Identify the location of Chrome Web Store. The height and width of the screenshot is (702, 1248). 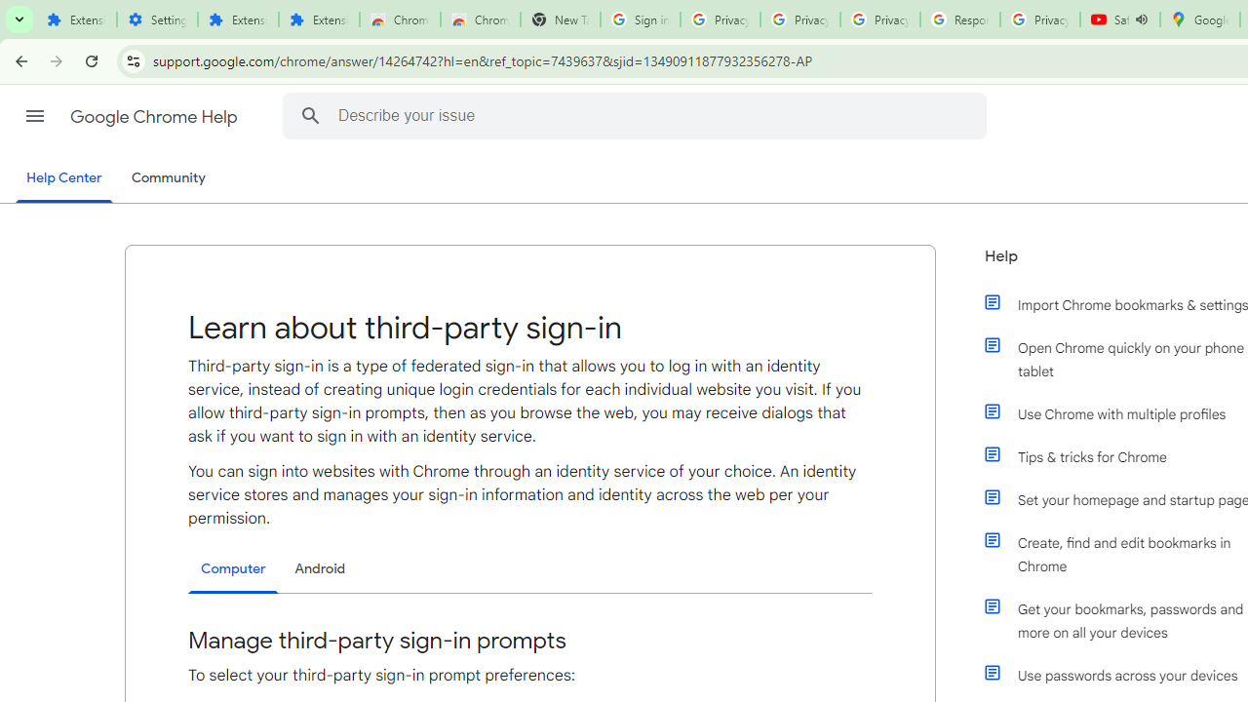
(400, 19).